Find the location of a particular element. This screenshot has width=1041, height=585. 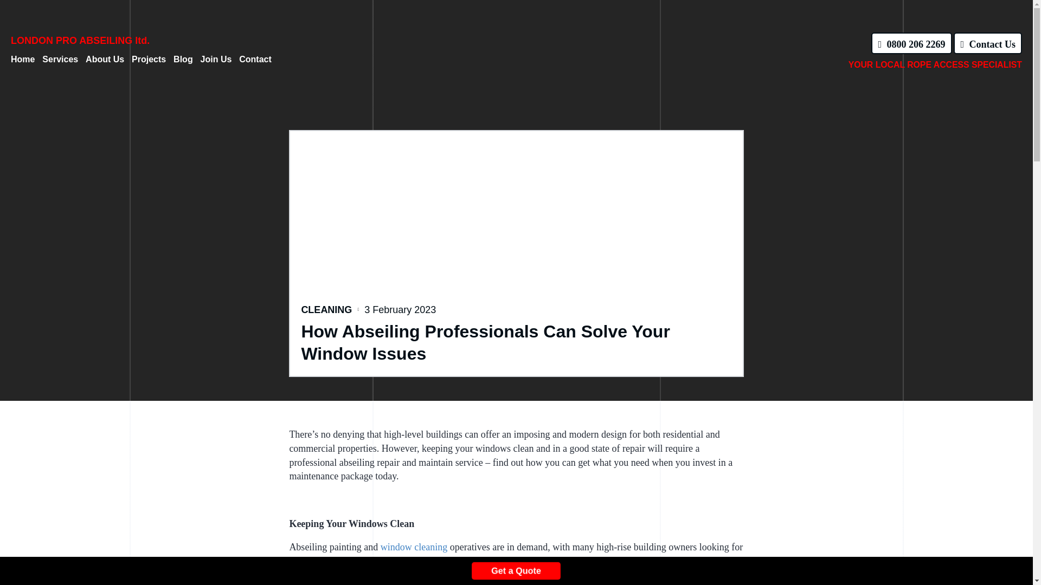

About Us is located at coordinates (104, 60).